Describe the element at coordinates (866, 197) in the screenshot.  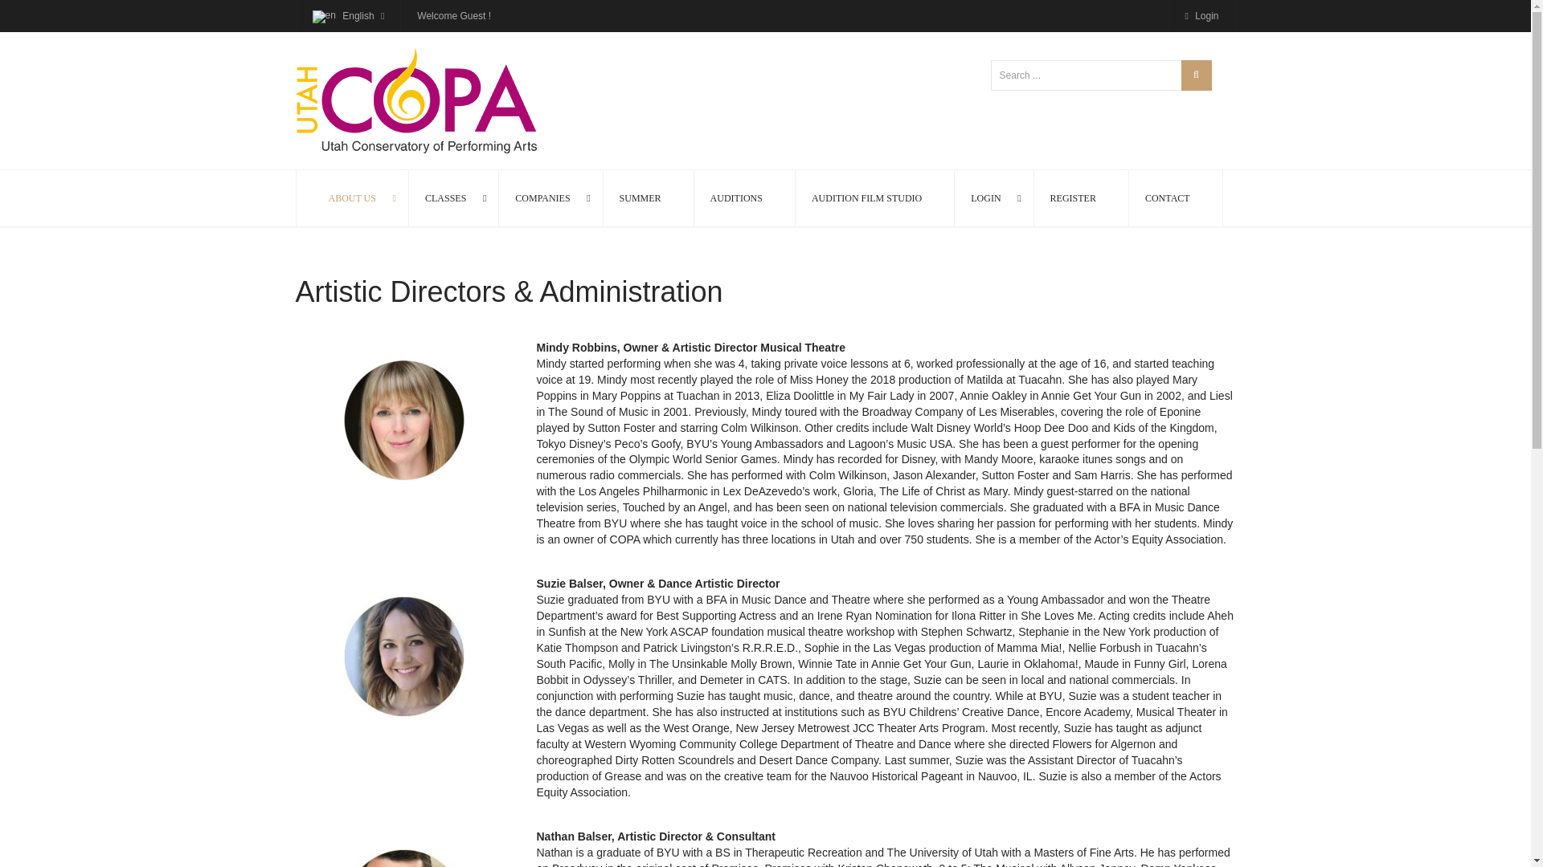
I see `AUDITION FILM STUDIO` at that location.